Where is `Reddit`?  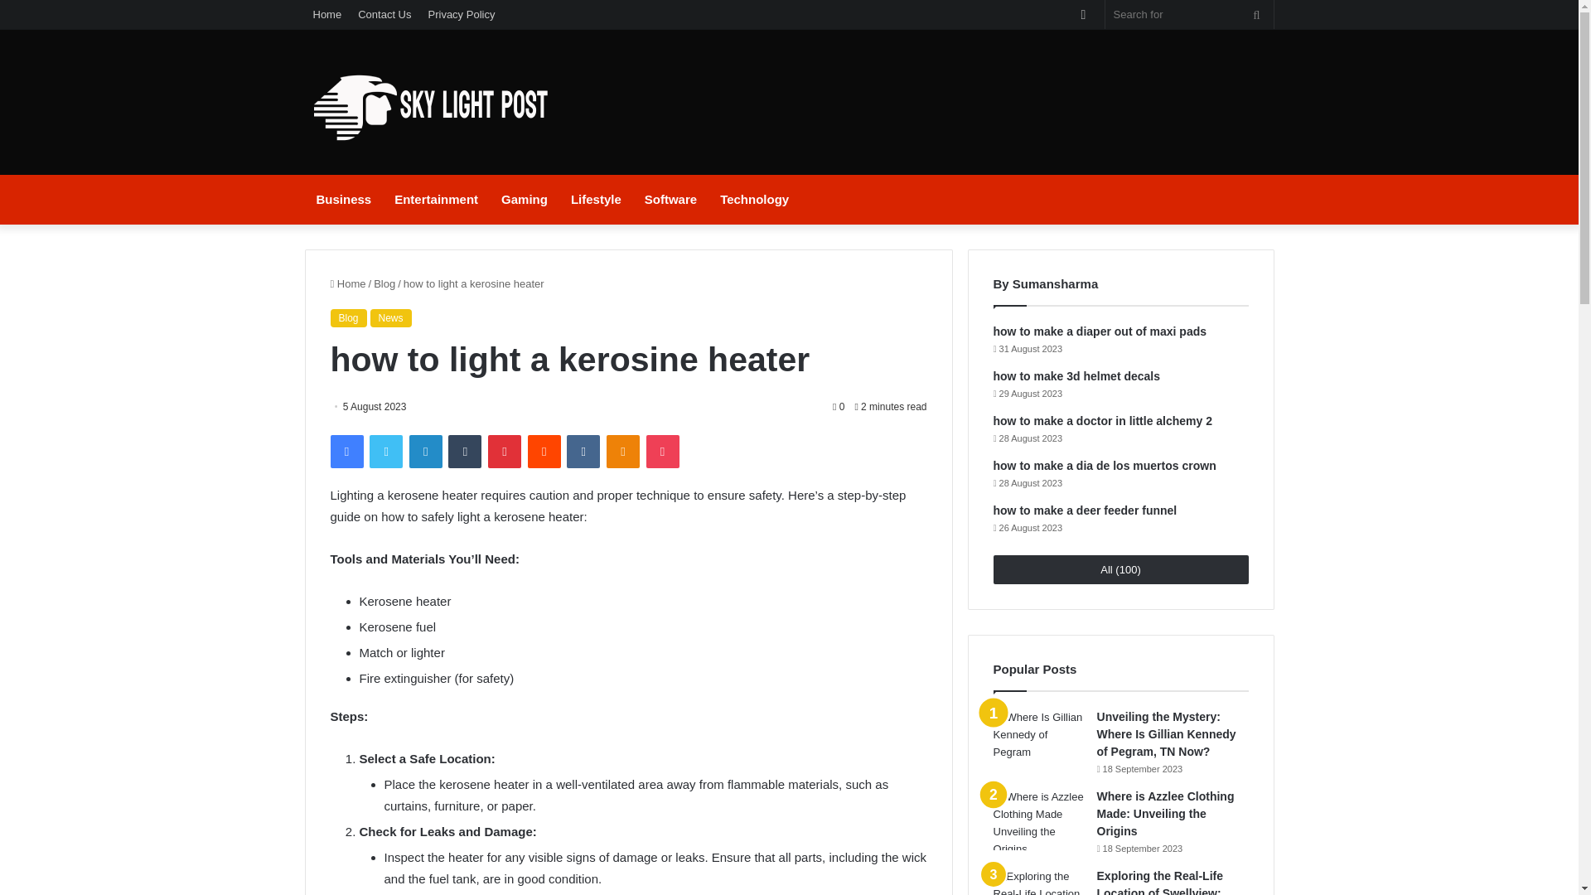 Reddit is located at coordinates (544, 451).